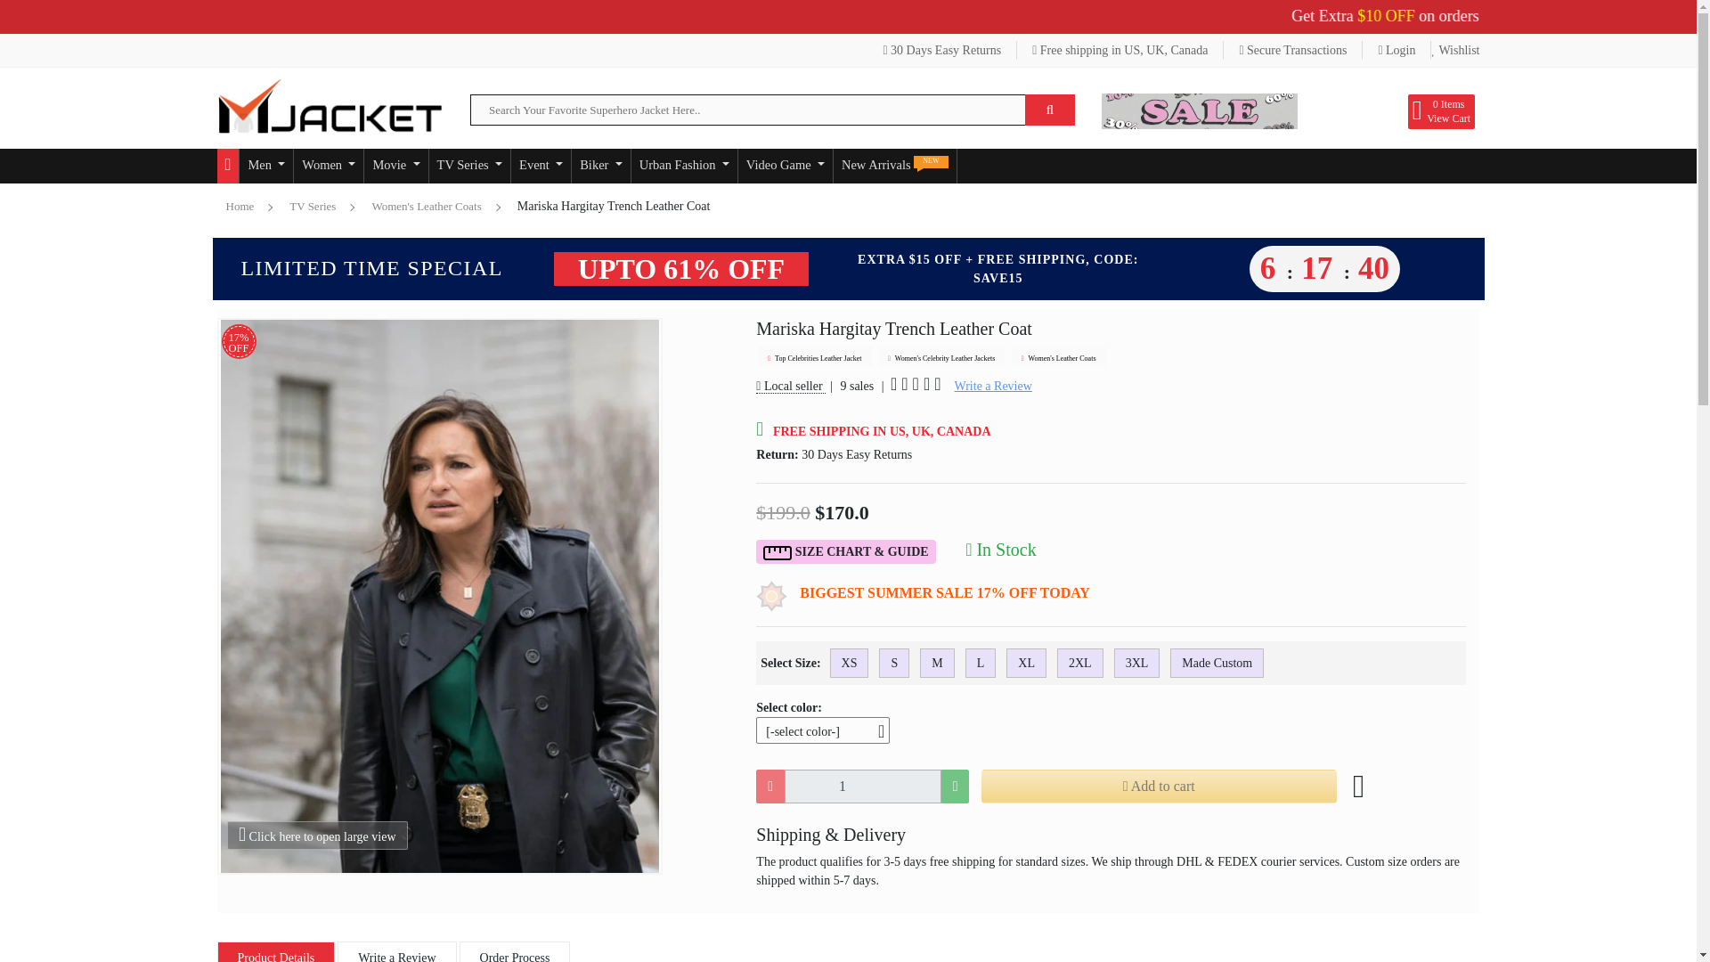 Image resolution: width=1710 pixels, height=962 pixels. What do you see at coordinates (894, 166) in the screenshot?
I see `New Arrivals` at bounding box center [894, 166].